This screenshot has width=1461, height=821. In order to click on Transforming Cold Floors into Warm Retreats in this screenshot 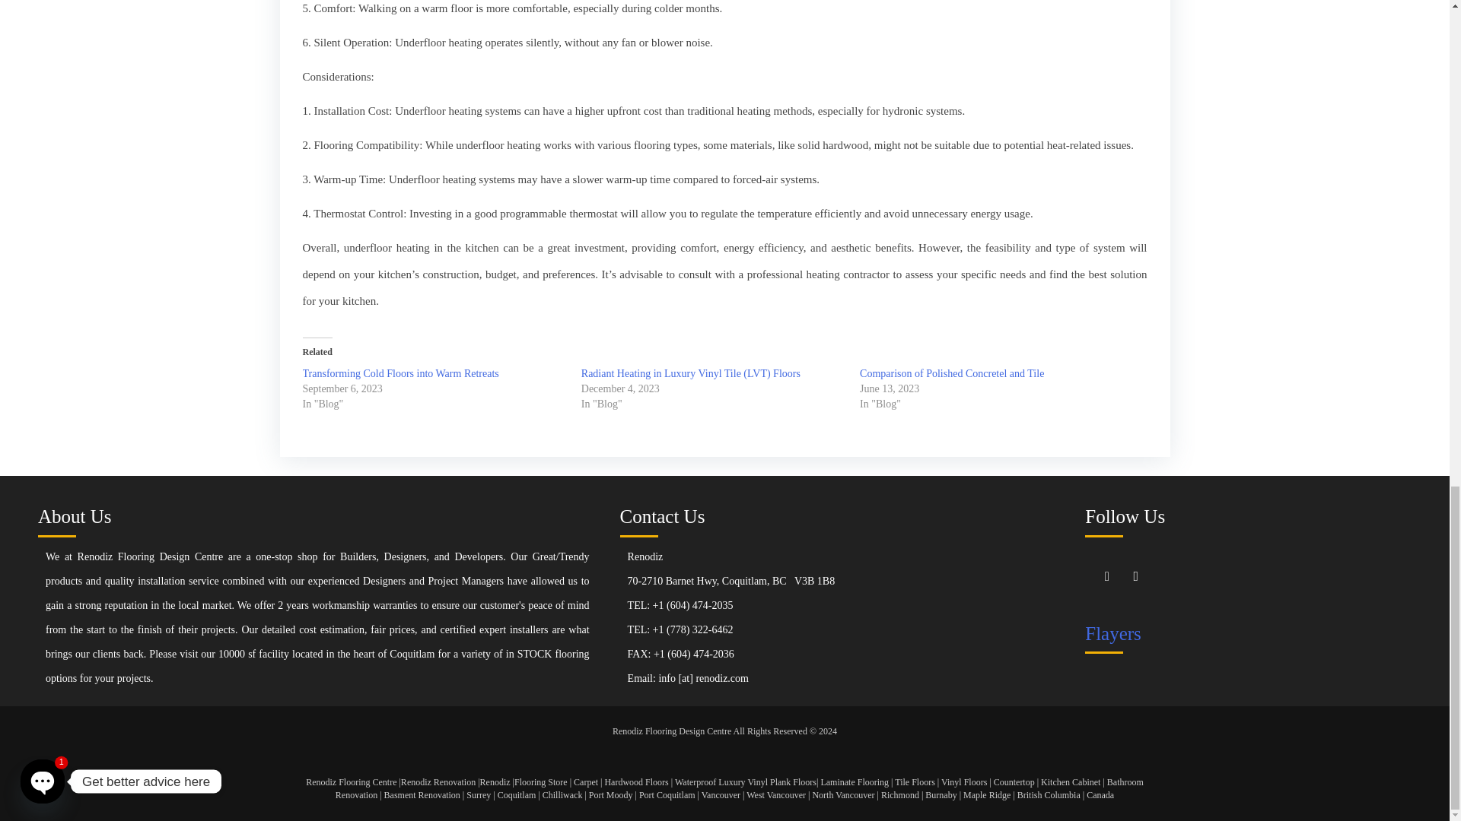, I will do `click(400, 372)`.